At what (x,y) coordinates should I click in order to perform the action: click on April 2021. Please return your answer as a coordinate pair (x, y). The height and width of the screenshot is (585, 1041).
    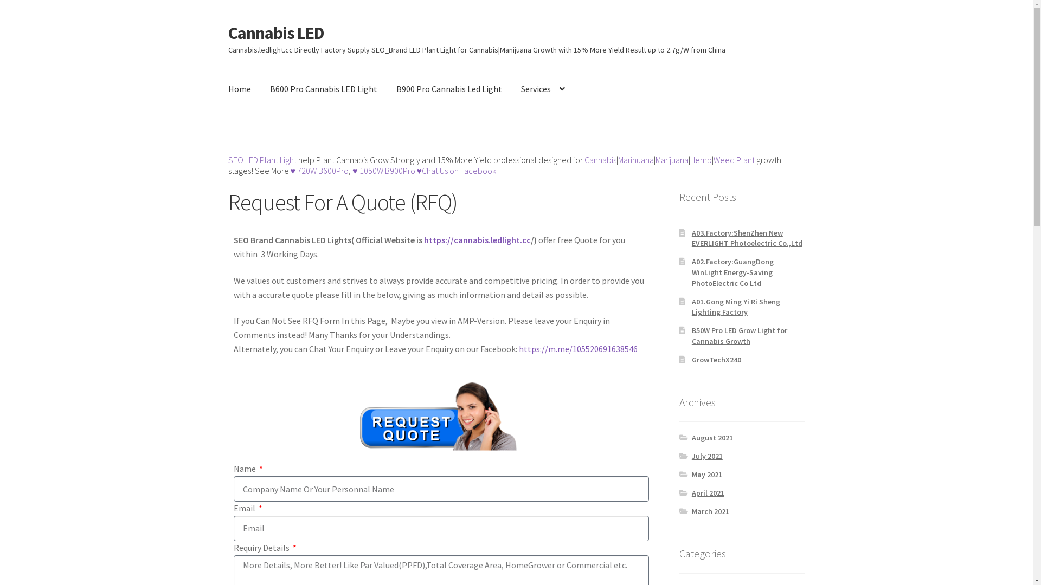
    Looking at the image, I should click on (708, 493).